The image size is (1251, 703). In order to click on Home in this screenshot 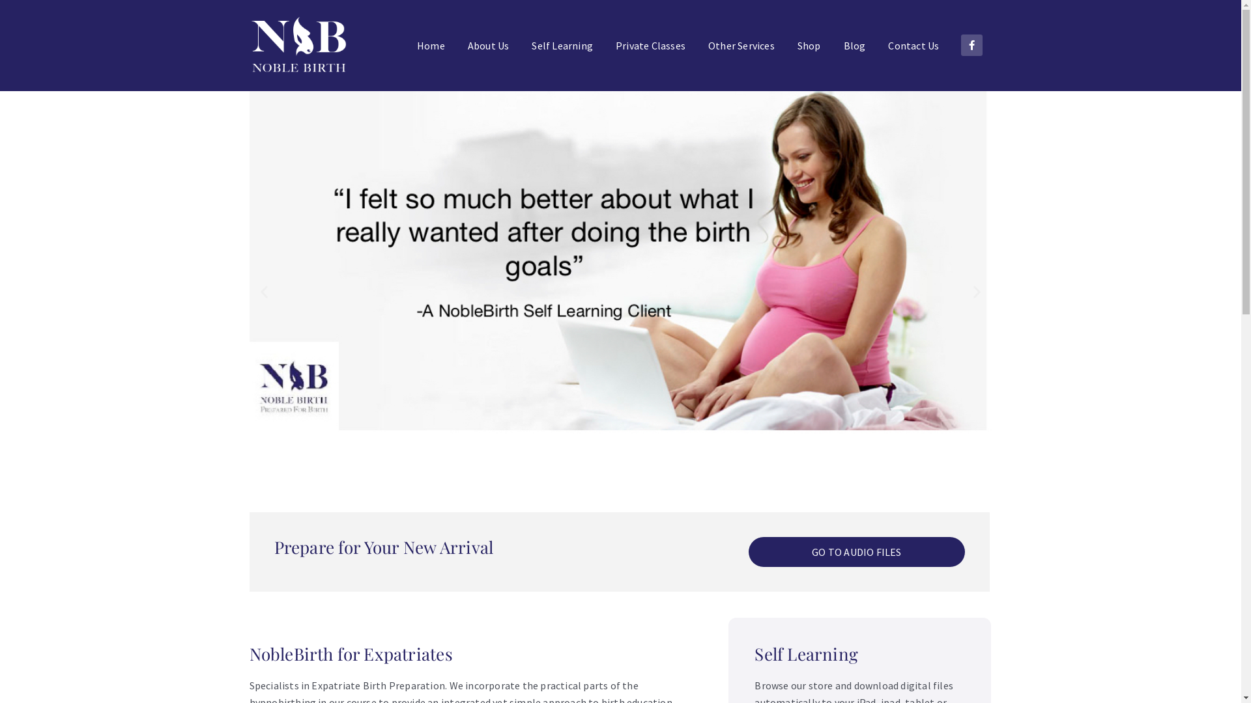, I will do `click(431, 46)`.